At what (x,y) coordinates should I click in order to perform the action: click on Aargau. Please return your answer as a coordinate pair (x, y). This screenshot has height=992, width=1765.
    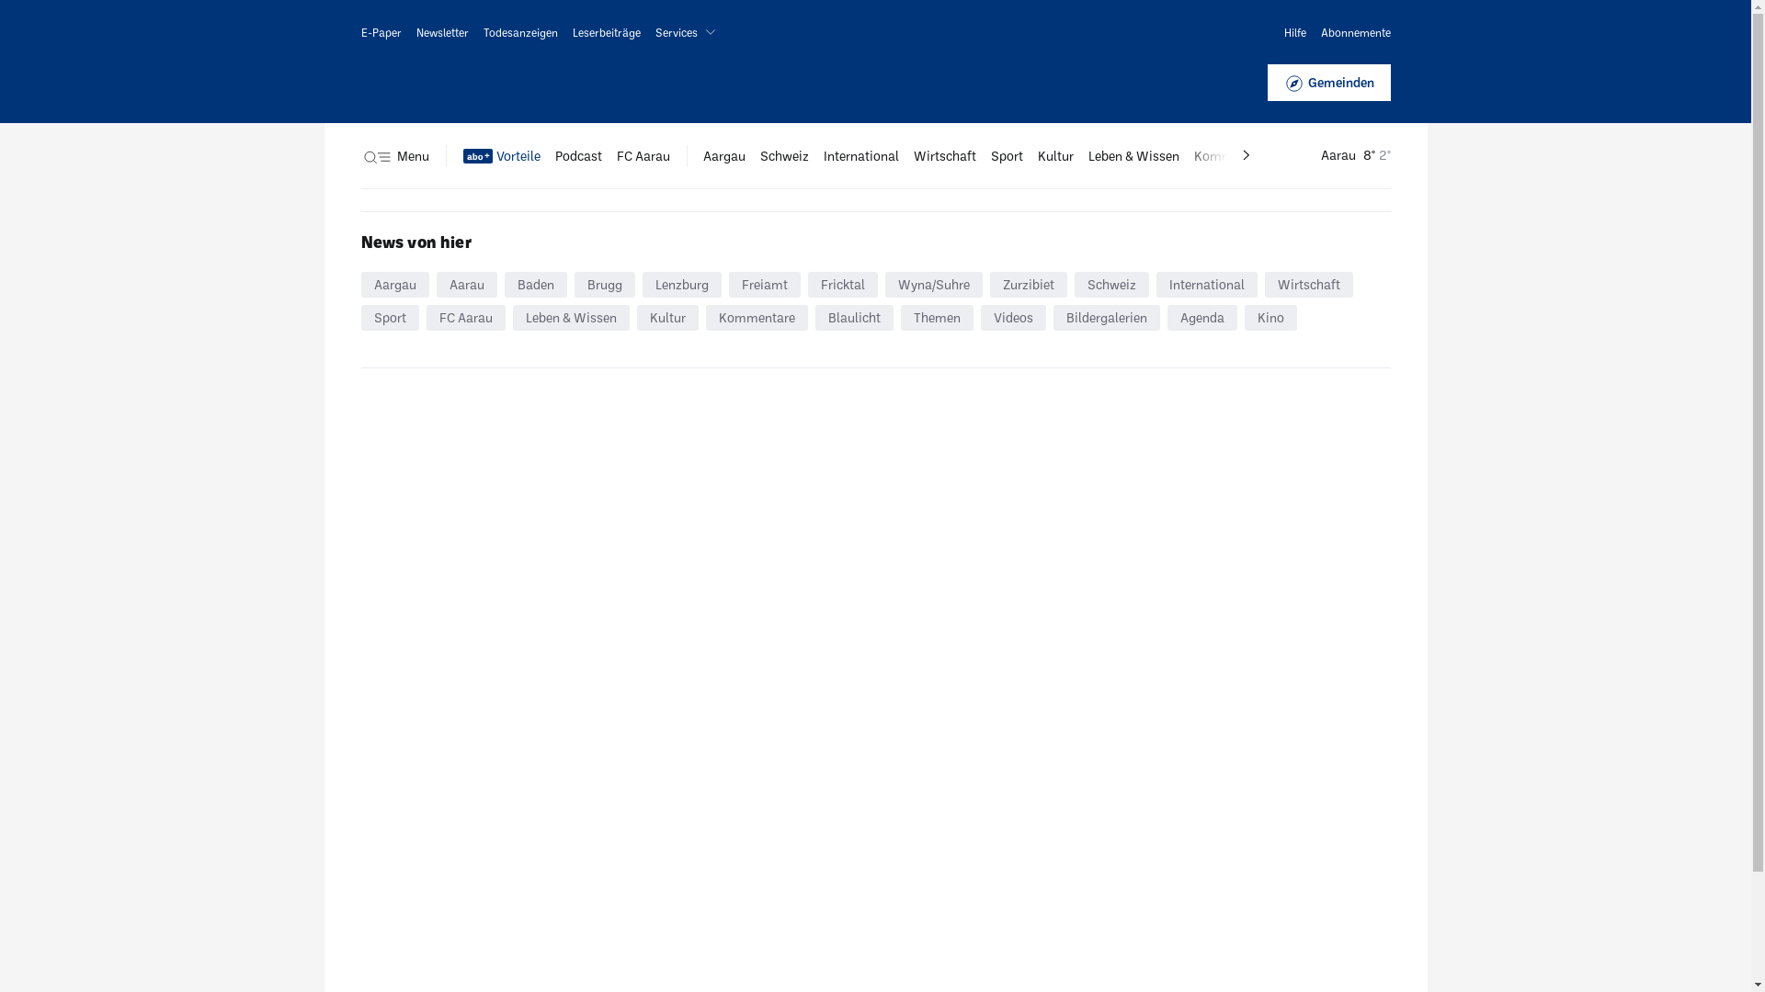
    Looking at the image, I should click on (723, 156).